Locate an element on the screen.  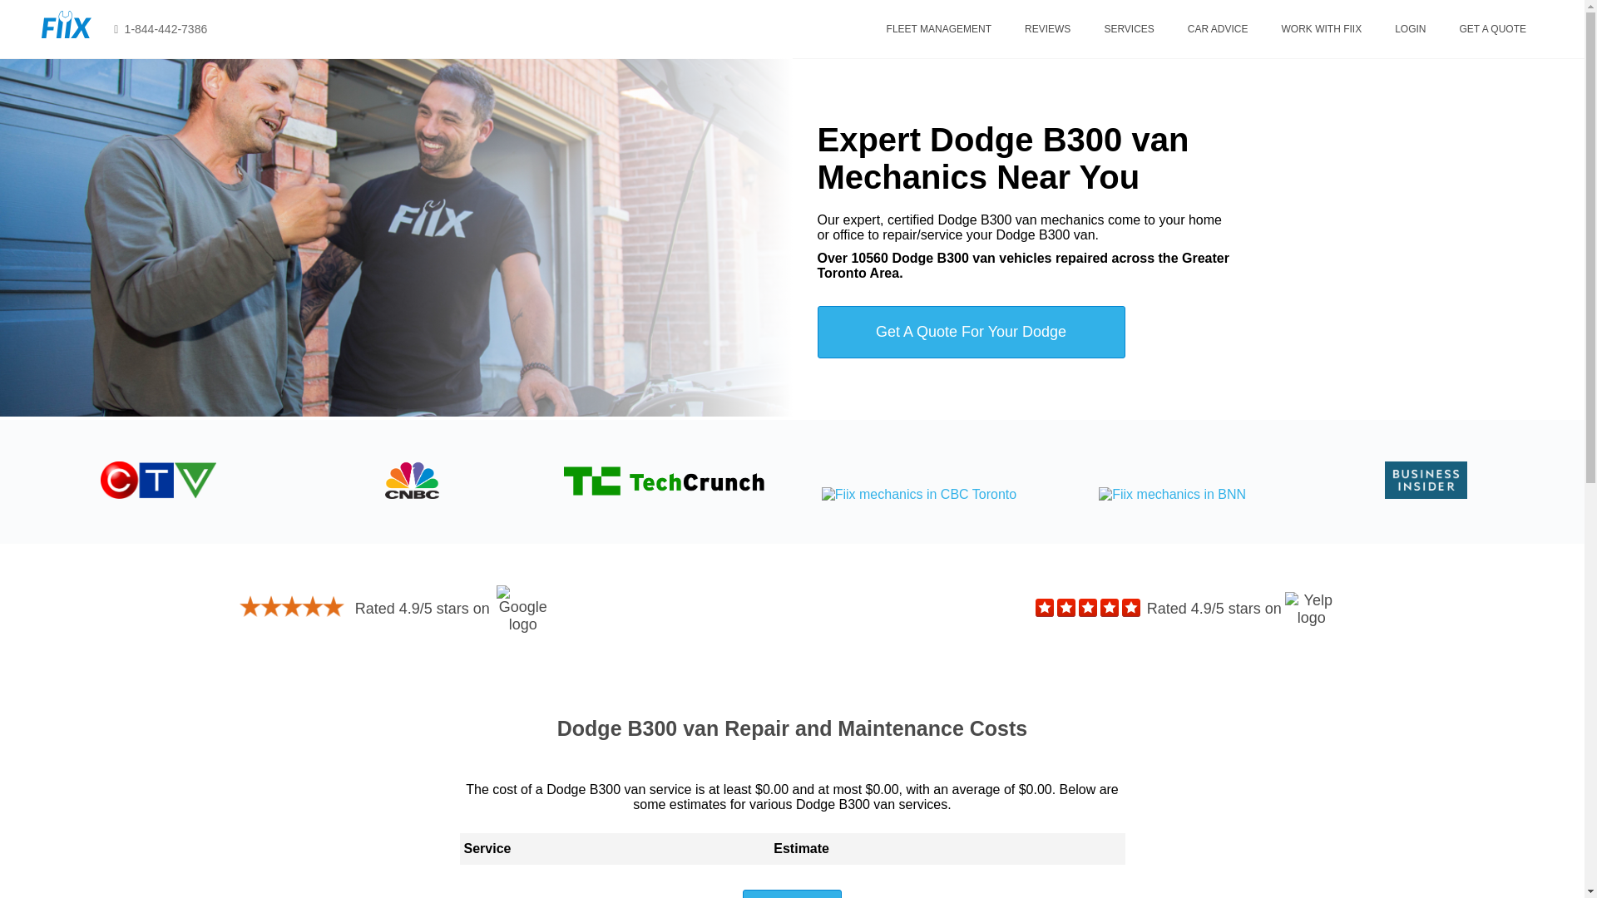
Get A Quote For Your Dodge is located at coordinates (970, 332).